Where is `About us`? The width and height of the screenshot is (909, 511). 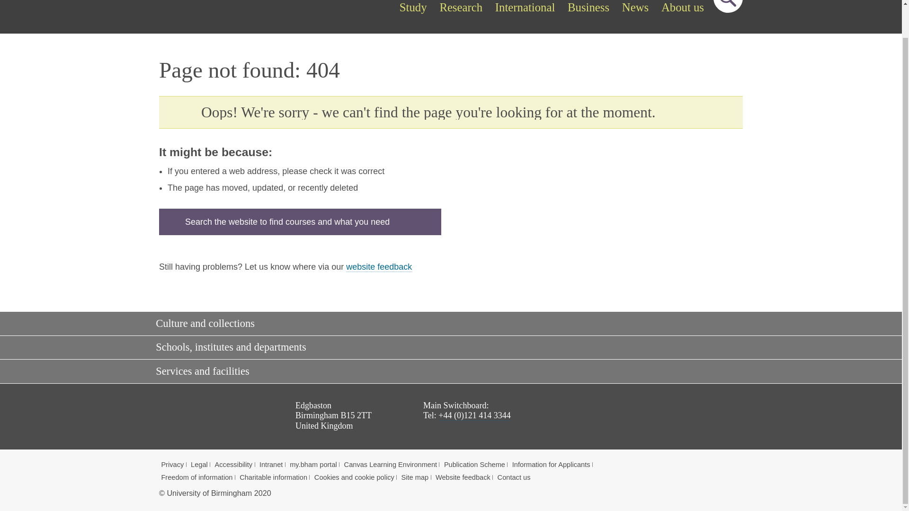
About us is located at coordinates (683, 8).